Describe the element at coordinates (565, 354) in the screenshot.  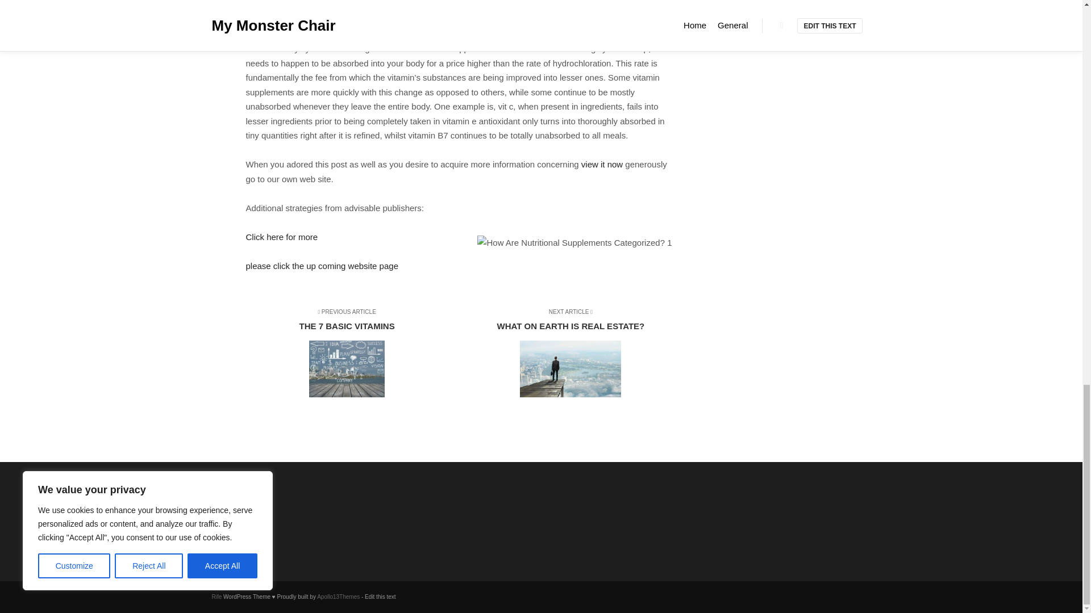
I see `Click here for more` at that location.